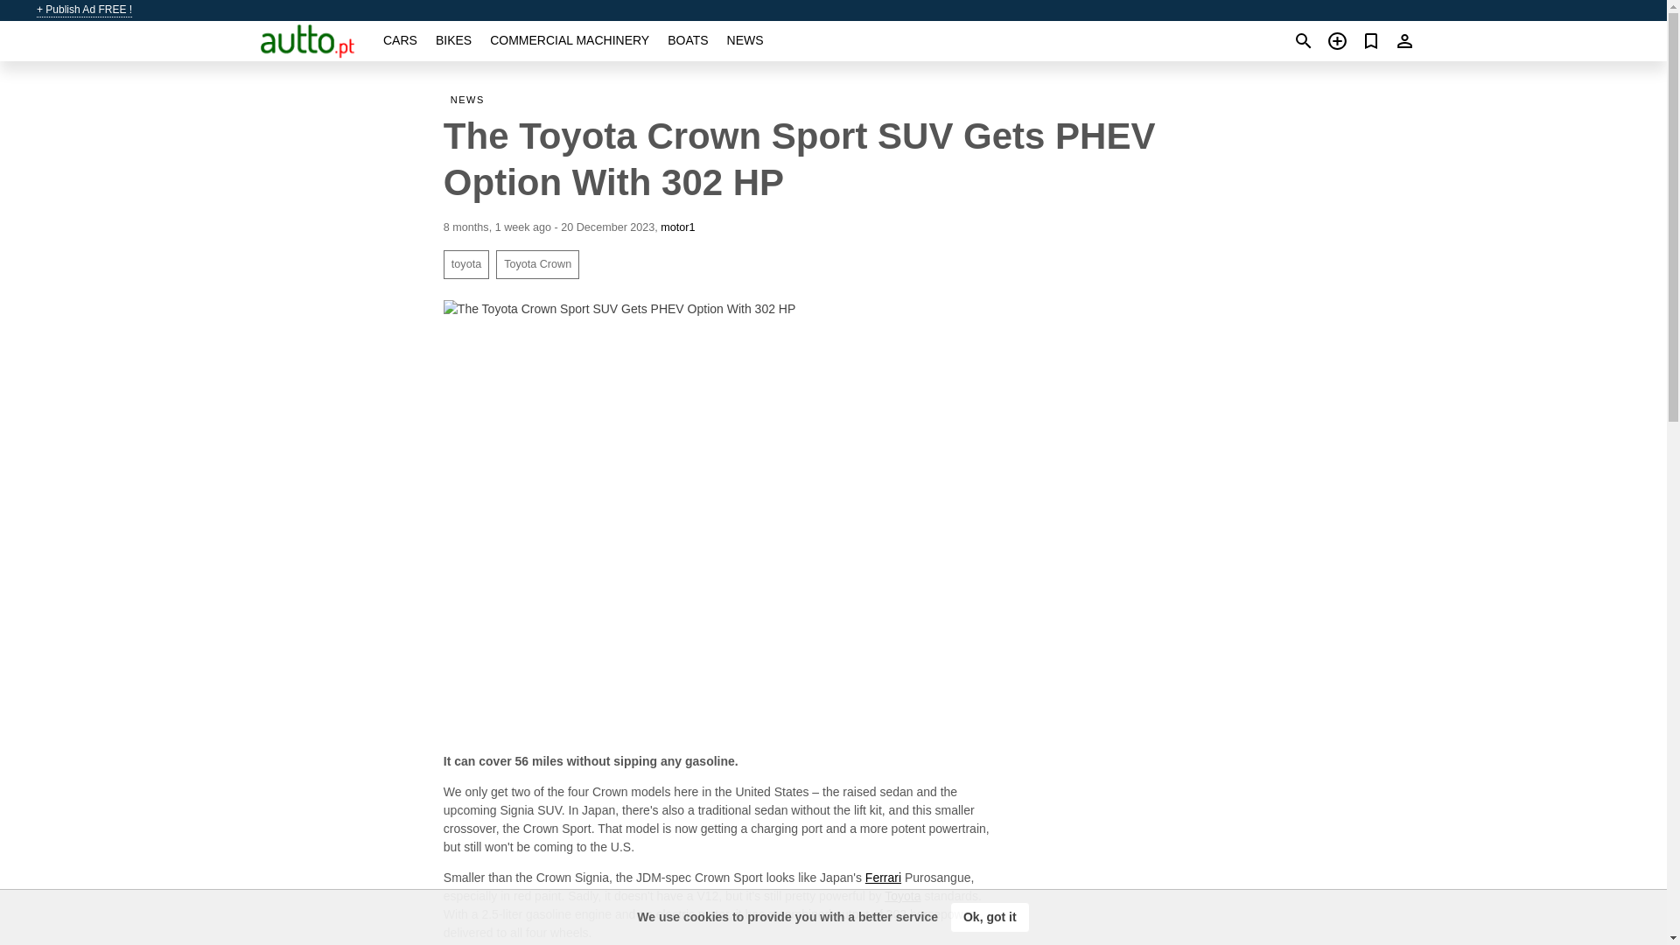 Image resolution: width=1680 pixels, height=945 pixels. What do you see at coordinates (903, 896) in the screenshot?
I see `BUY USED Toyota IN  PORTUGAL` at bounding box center [903, 896].